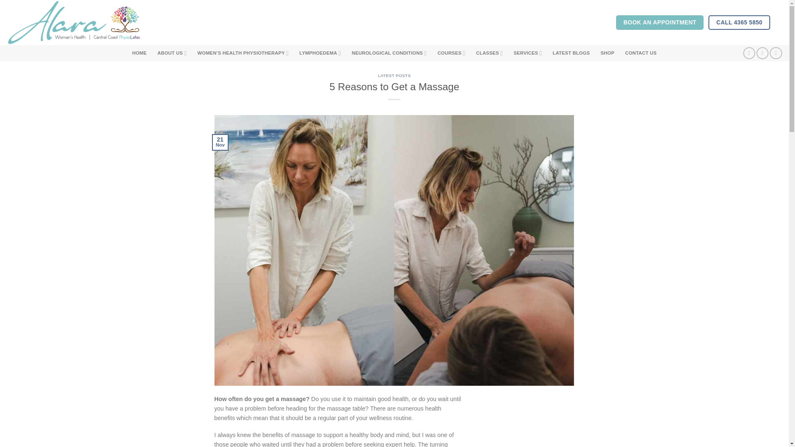  I want to click on COURSES, so click(451, 53).